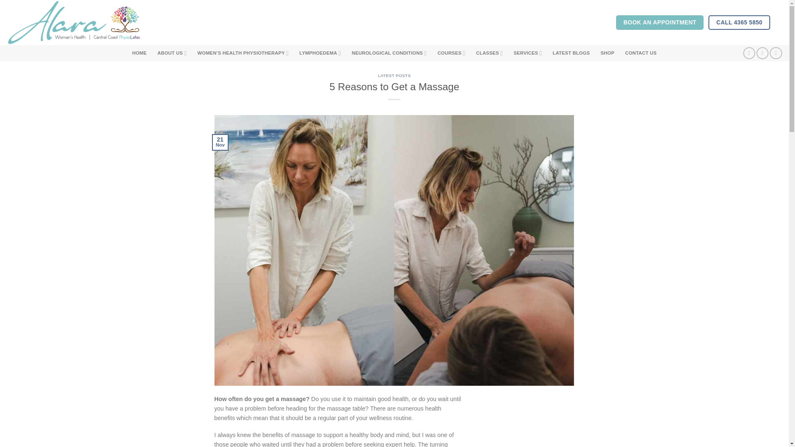  I want to click on COURSES, so click(451, 53).